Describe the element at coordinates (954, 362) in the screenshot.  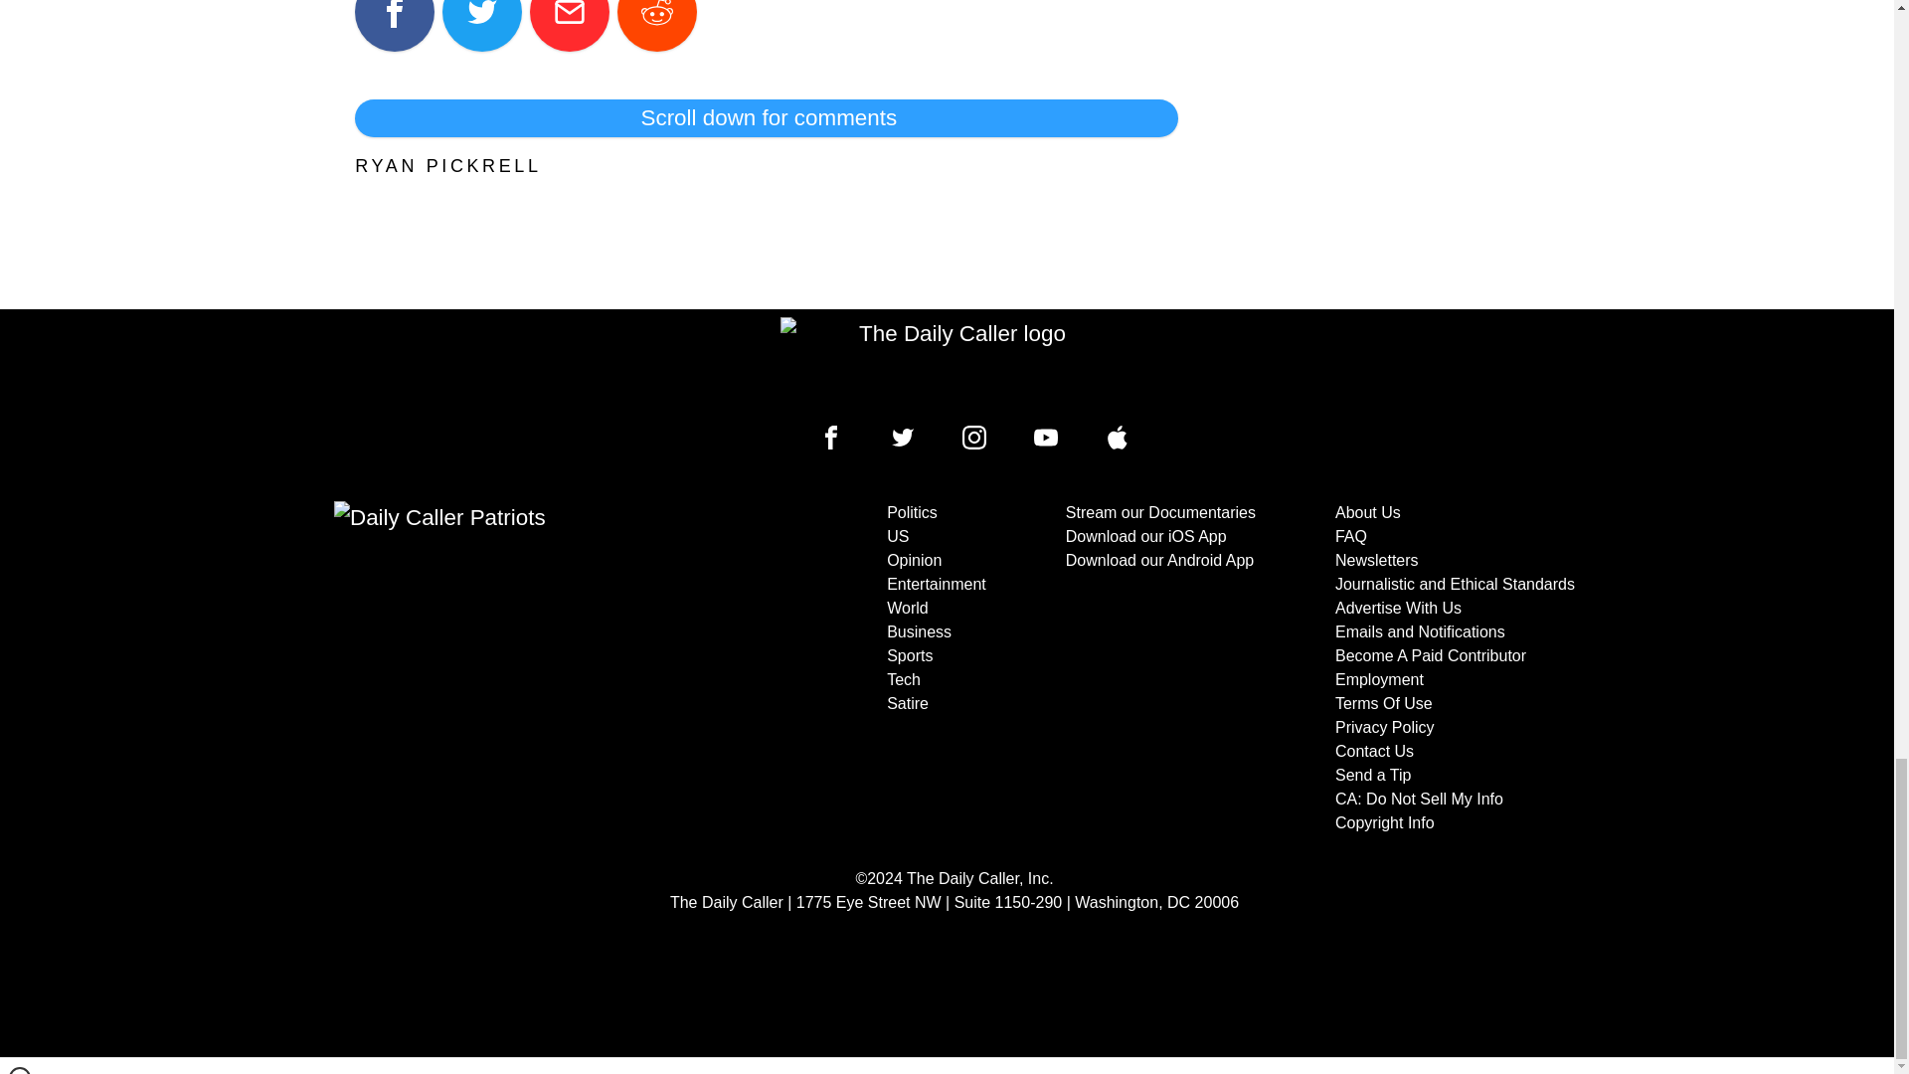
I see `To home page` at that location.